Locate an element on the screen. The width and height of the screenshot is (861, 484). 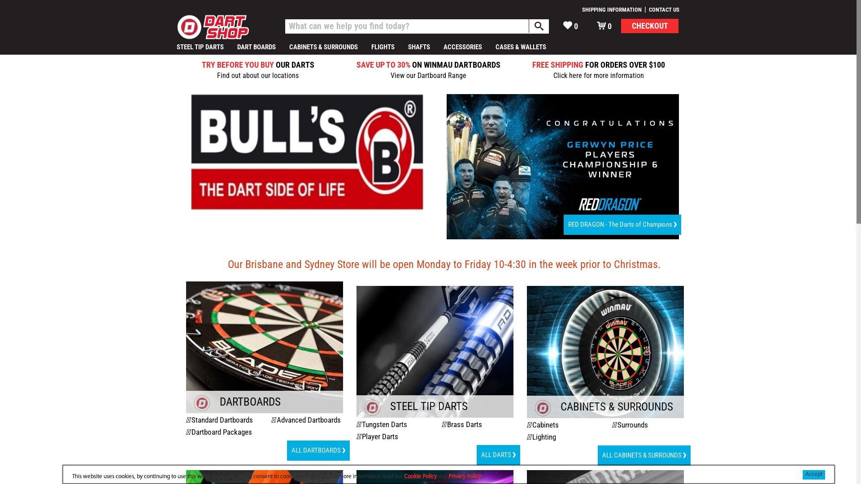
STEEL TIP DARTS is located at coordinates (200, 48).